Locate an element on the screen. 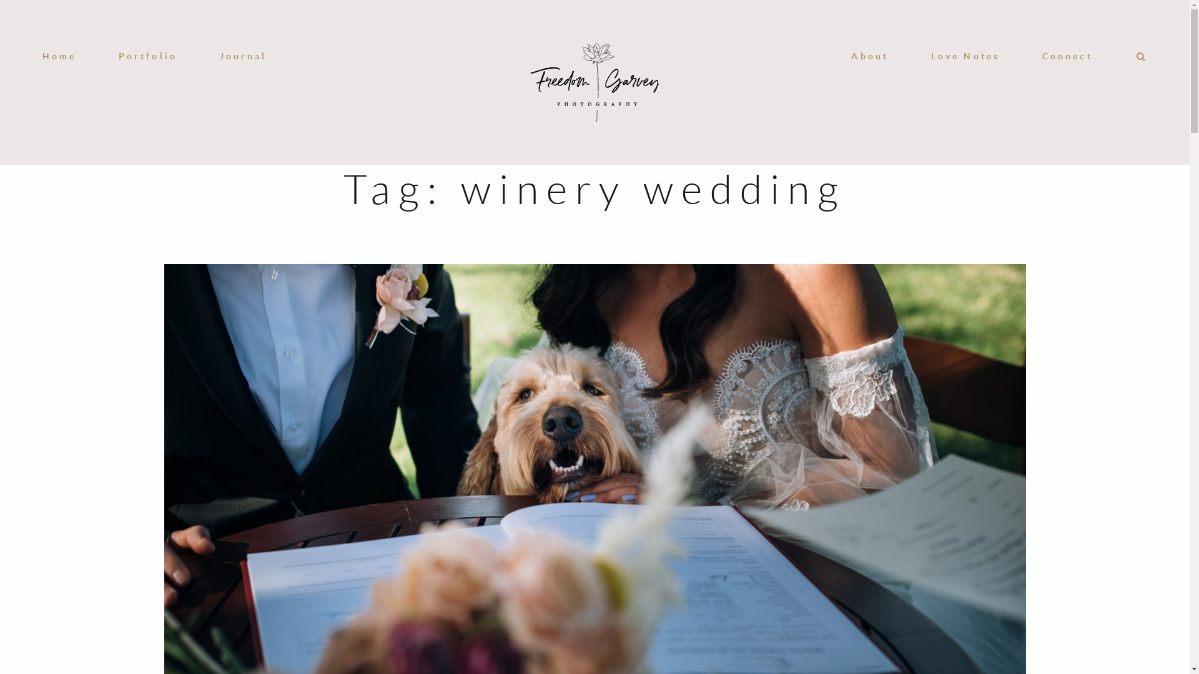  About is located at coordinates (870, 56).